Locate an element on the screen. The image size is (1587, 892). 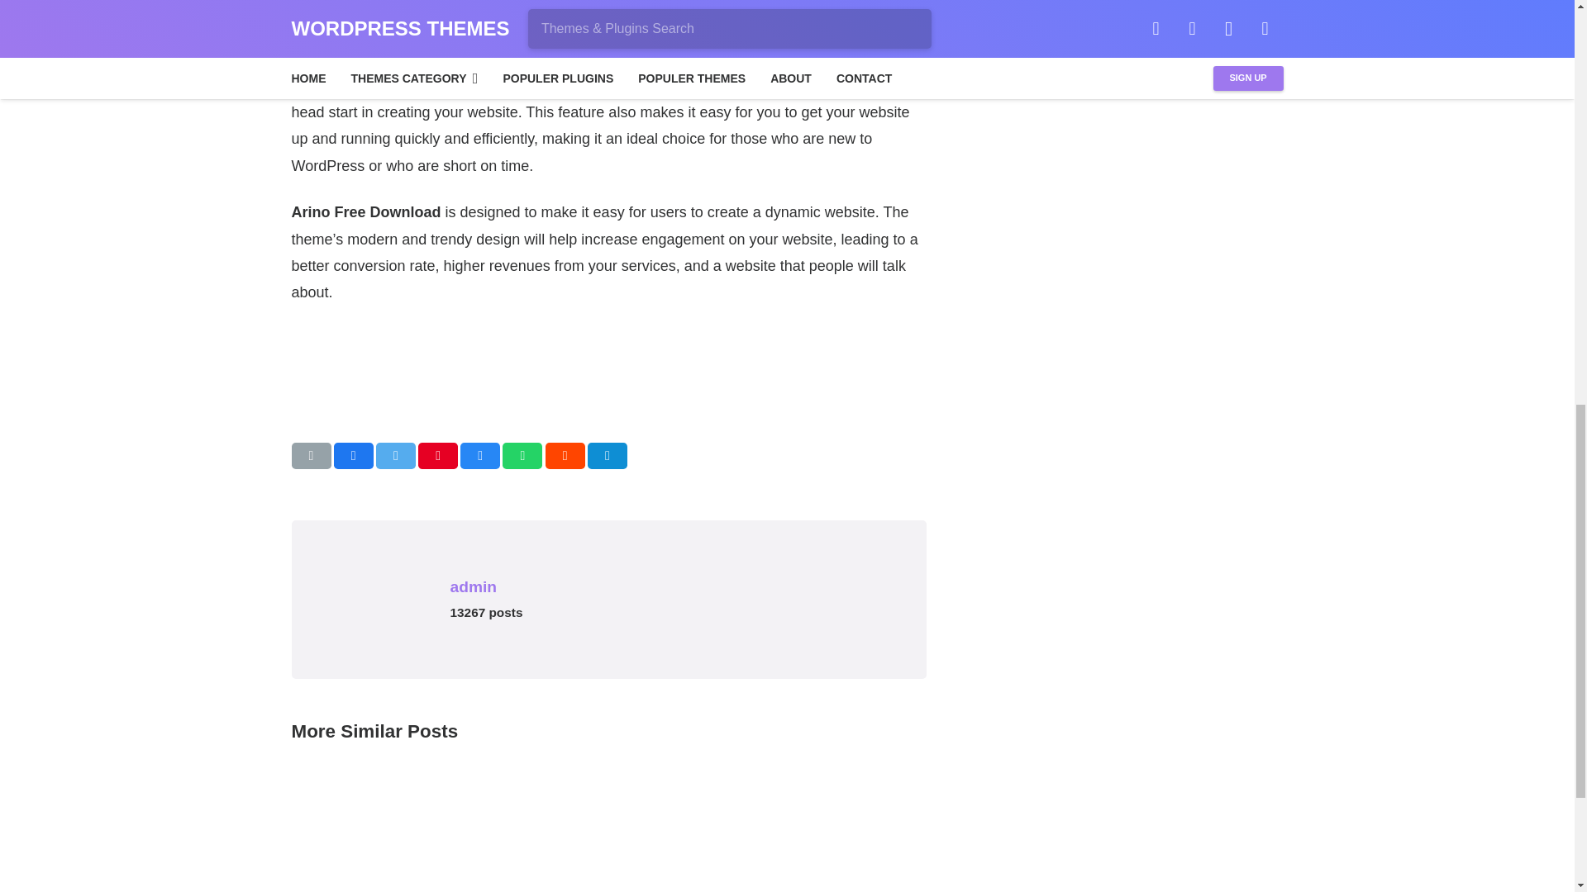
Share this is located at coordinates (565, 456).